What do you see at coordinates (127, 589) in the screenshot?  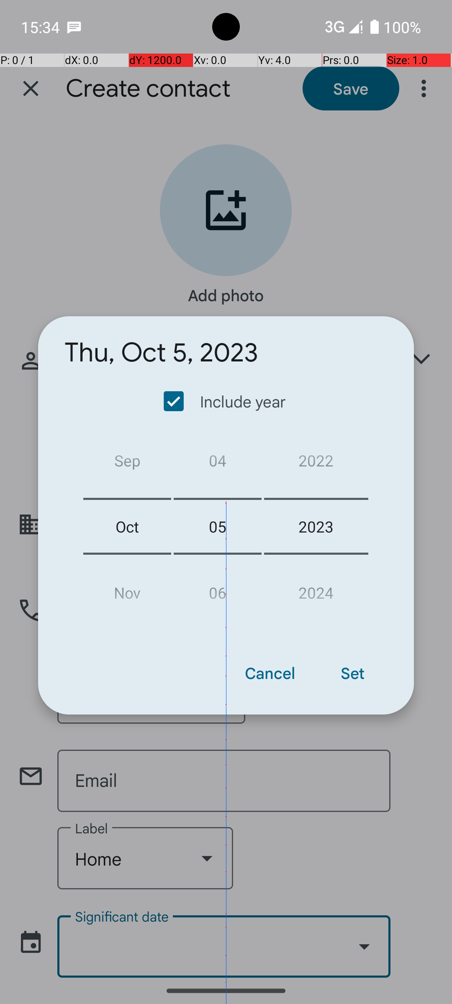 I see `Nov` at bounding box center [127, 589].